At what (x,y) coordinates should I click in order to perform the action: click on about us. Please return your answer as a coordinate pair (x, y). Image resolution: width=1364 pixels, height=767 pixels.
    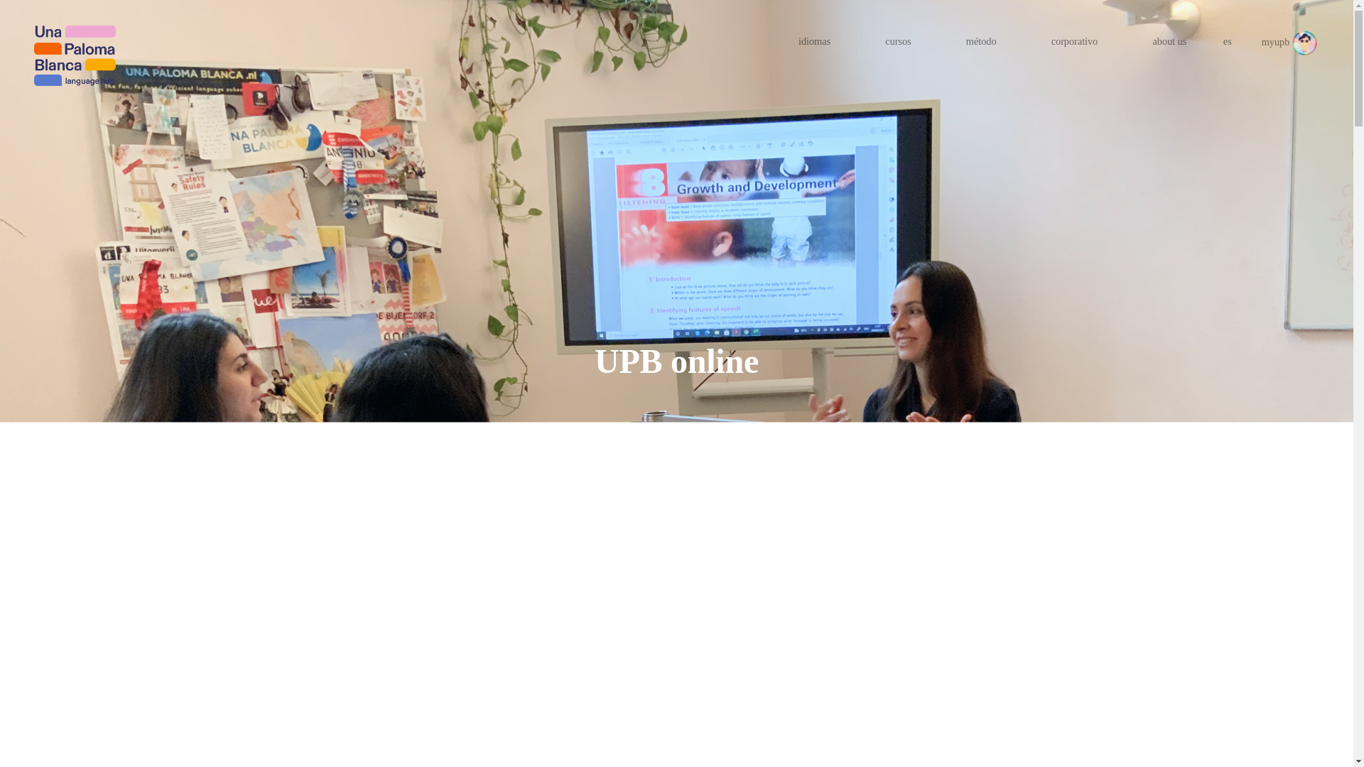
    Looking at the image, I should click on (1169, 41).